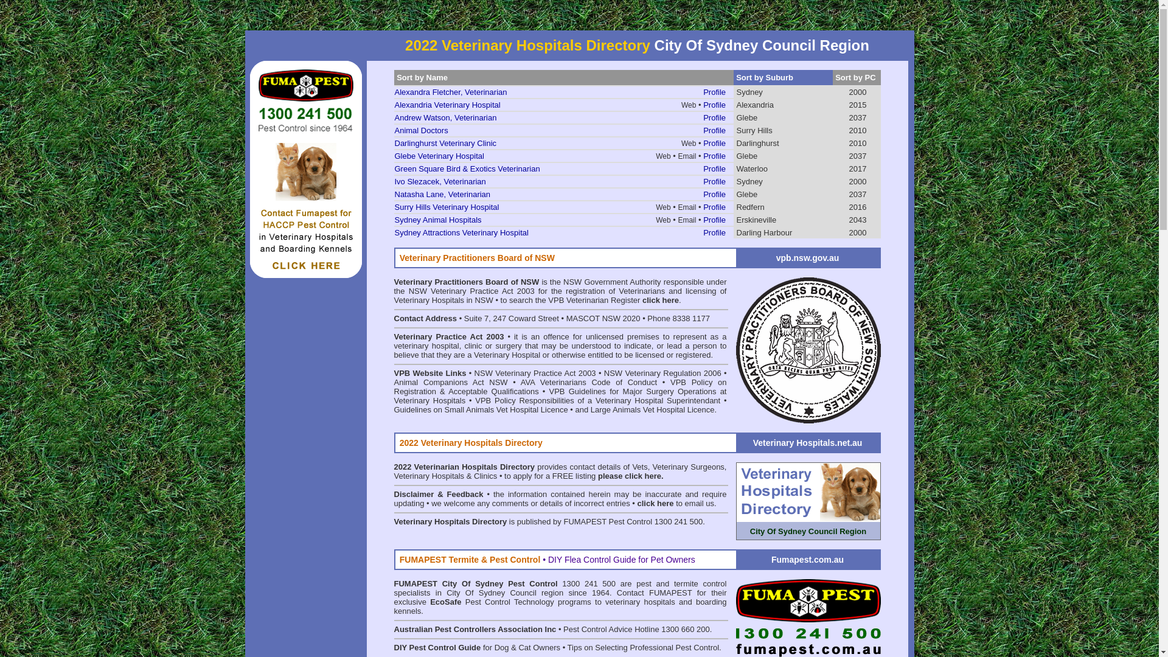 Image resolution: width=1168 pixels, height=657 pixels. What do you see at coordinates (476, 629) in the screenshot?
I see `Australian Pest Controllers Association Inc` at bounding box center [476, 629].